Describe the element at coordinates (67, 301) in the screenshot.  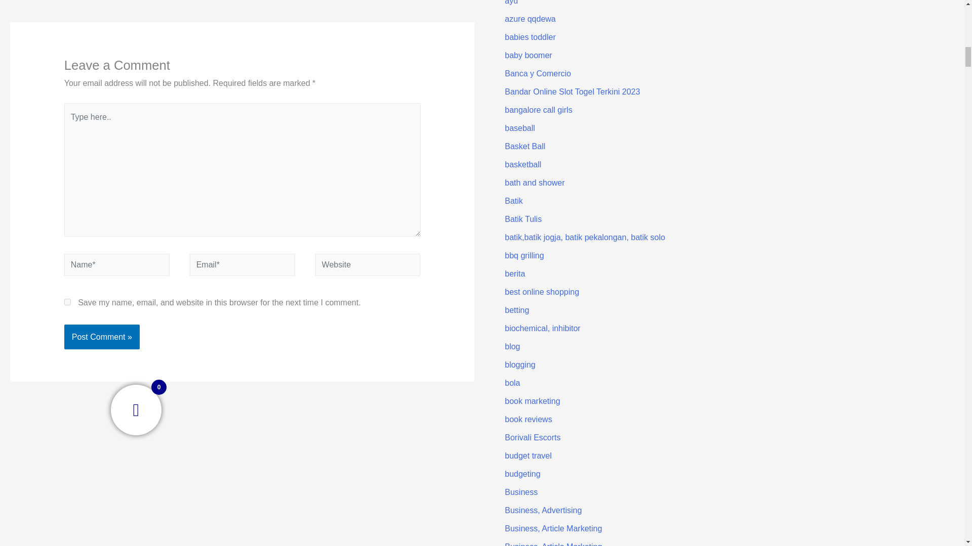
I see `yes` at that location.